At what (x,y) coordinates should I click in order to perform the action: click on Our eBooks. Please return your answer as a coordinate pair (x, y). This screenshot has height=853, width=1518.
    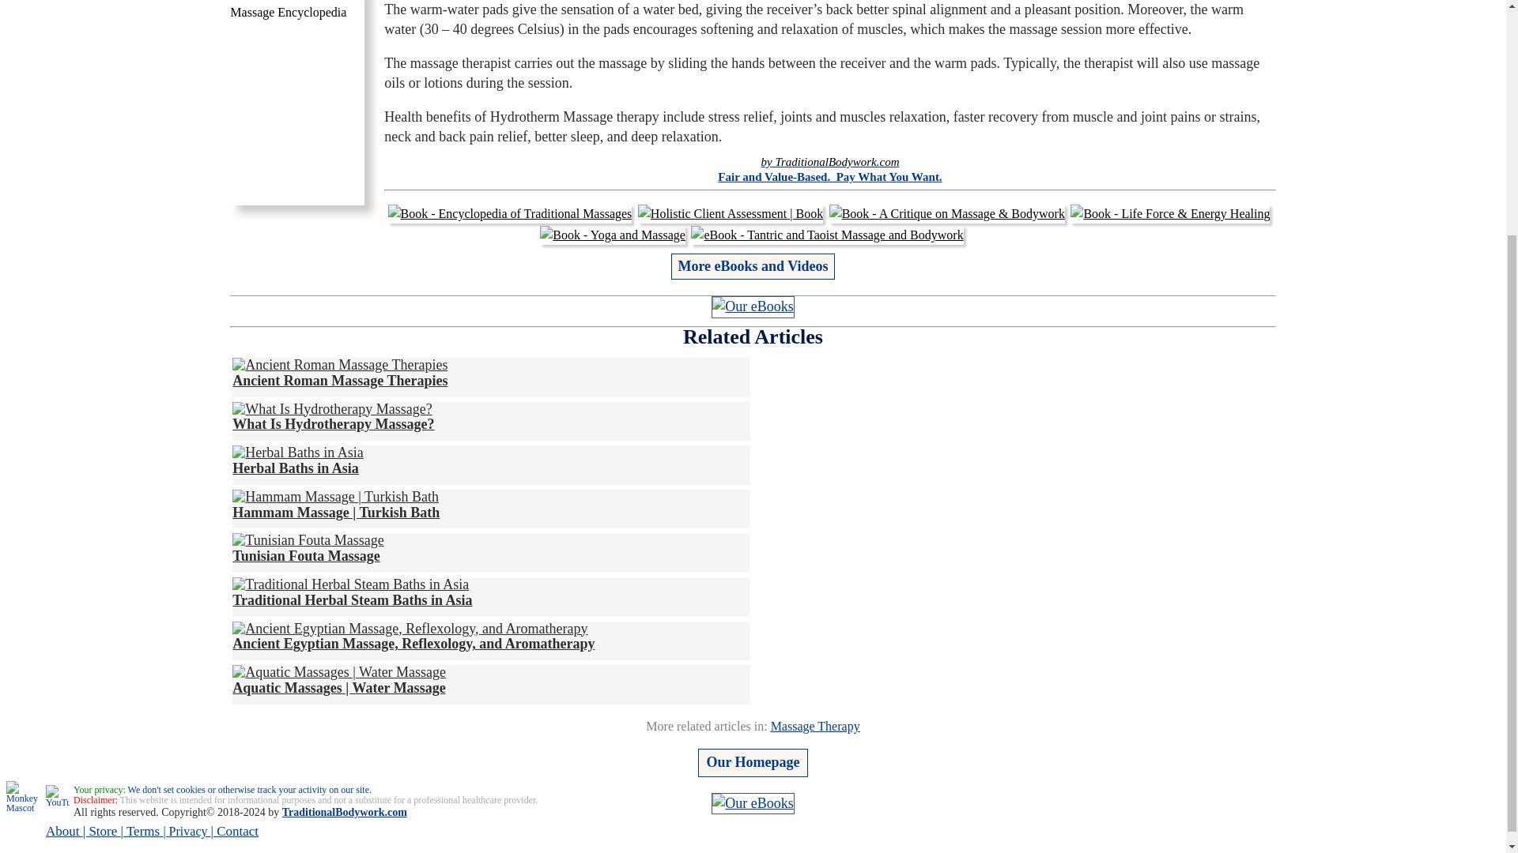
    Looking at the image, I should click on (753, 306).